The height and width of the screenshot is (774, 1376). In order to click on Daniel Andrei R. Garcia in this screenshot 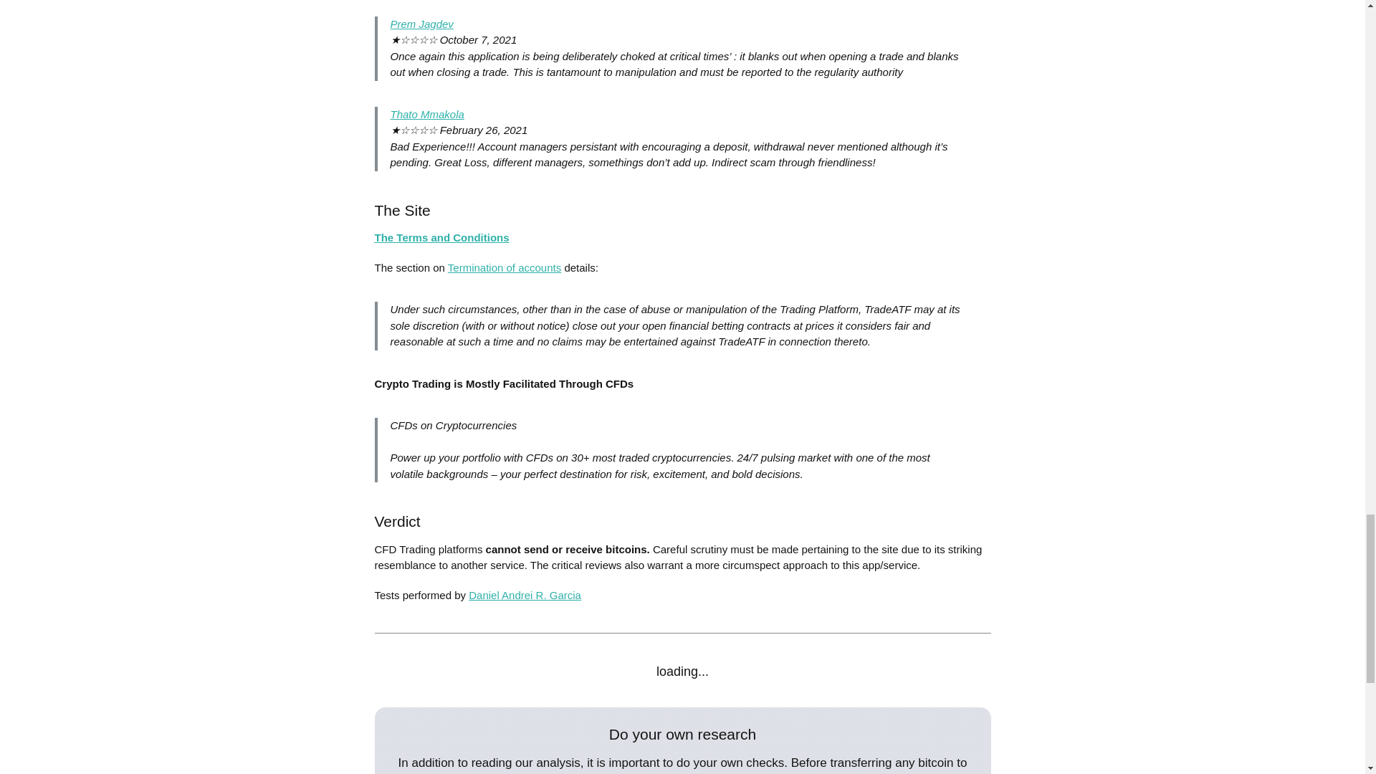, I will do `click(525, 595)`.